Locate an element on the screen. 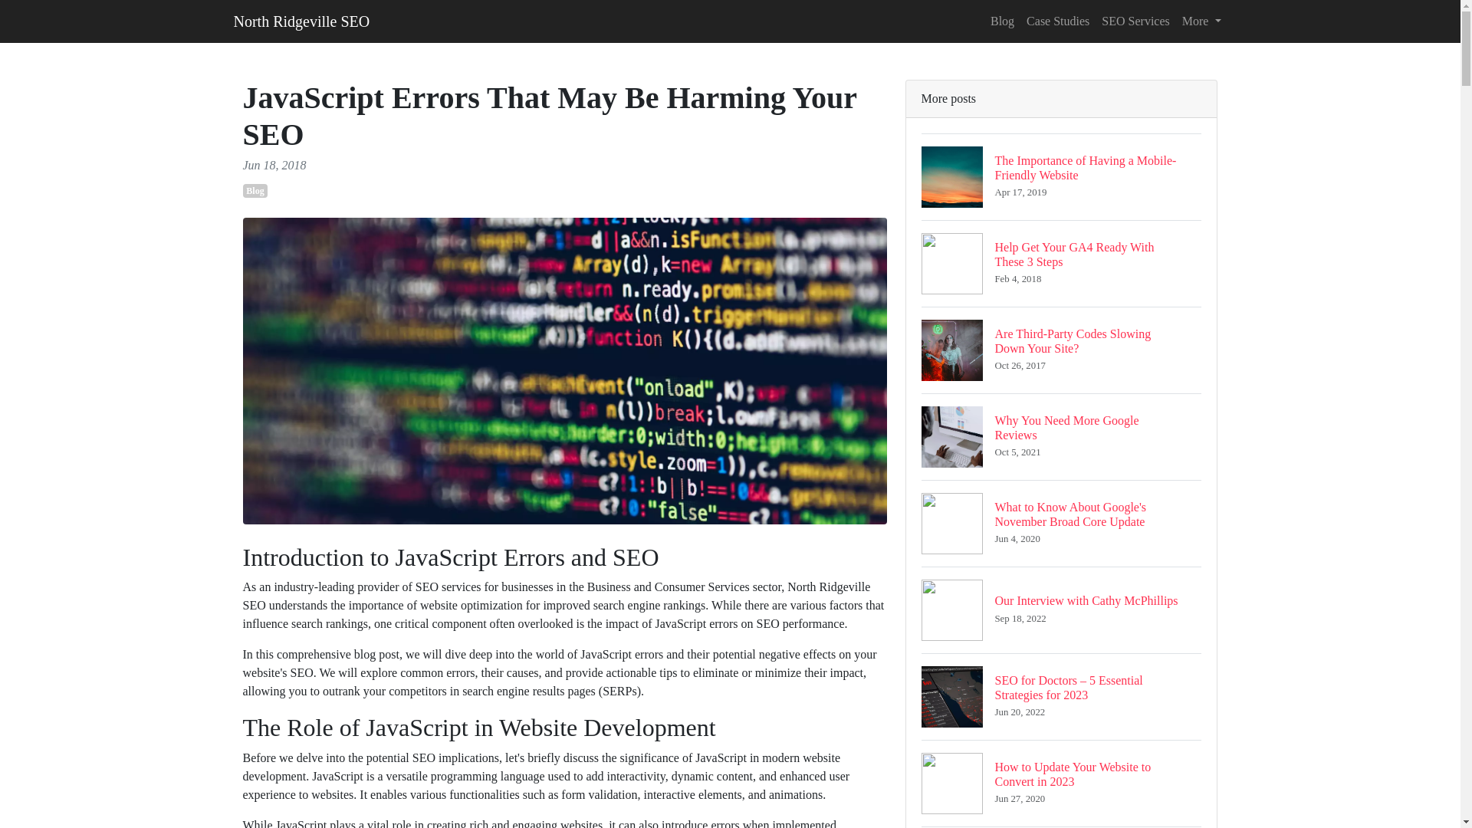  Blog is located at coordinates (255, 190).